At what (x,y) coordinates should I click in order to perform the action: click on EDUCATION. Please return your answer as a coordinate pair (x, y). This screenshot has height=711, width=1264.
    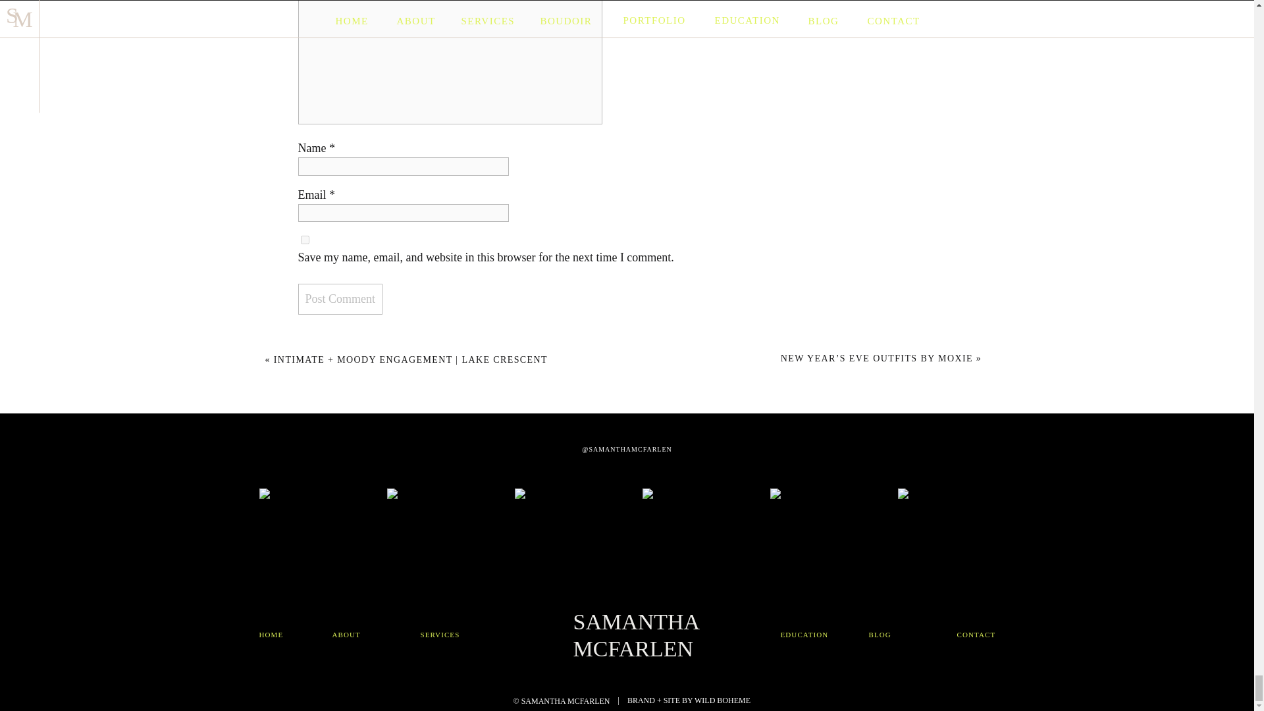
    Looking at the image, I should click on (810, 634).